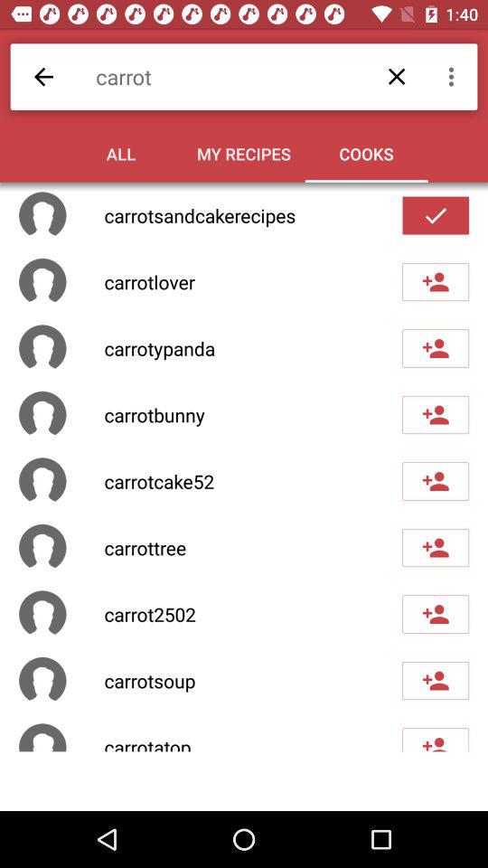  I want to click on add a cook, so click(436, 481).